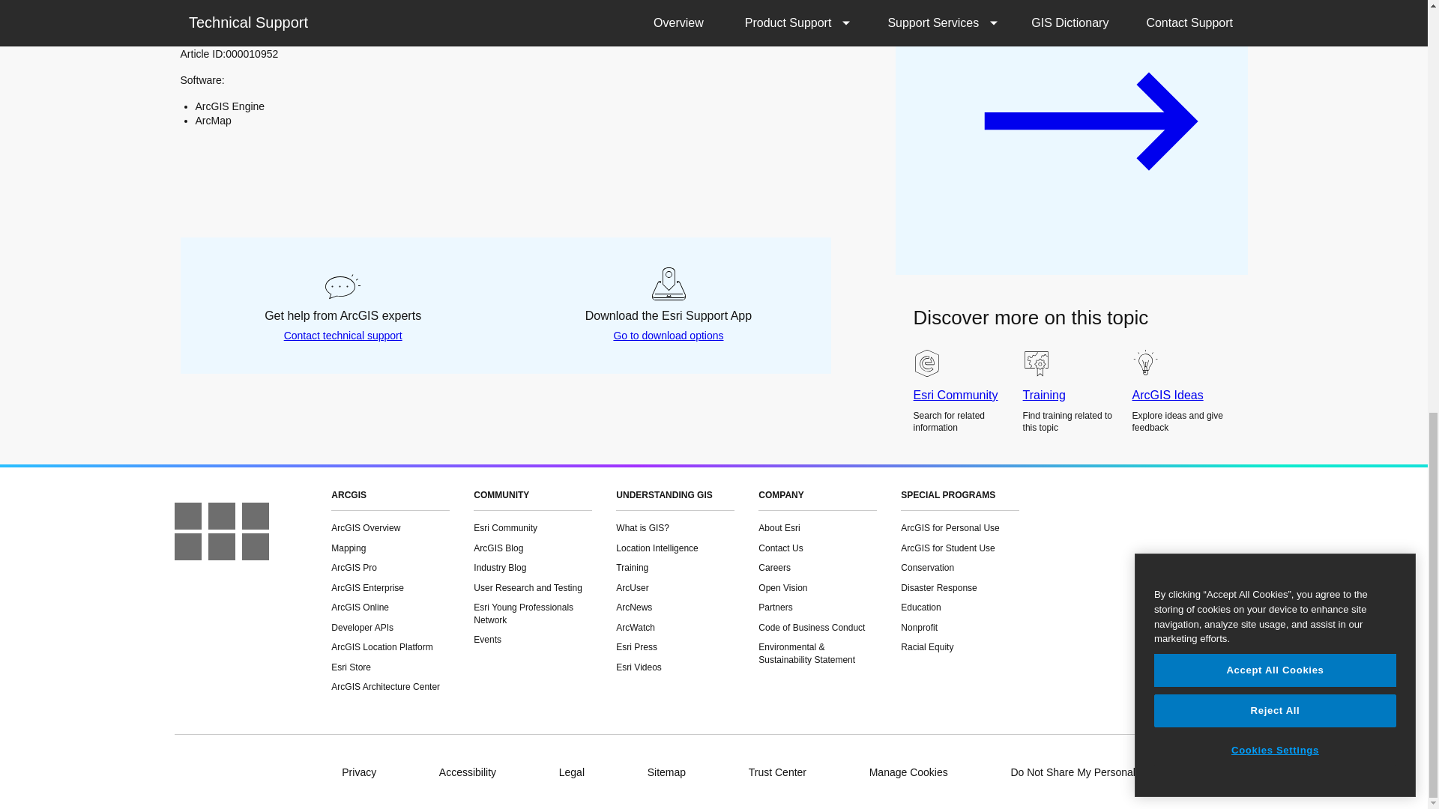 This screenshot has height=809, width=1439. What do you see at coordinates (187, 515) in the screenshot?
I see `Facebook` at bounding box center [187, 515].